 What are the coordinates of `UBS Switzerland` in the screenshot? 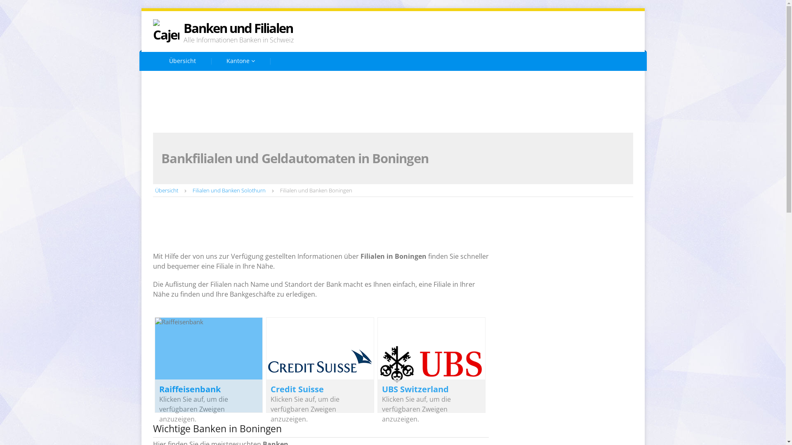 It's located at (415, 389).